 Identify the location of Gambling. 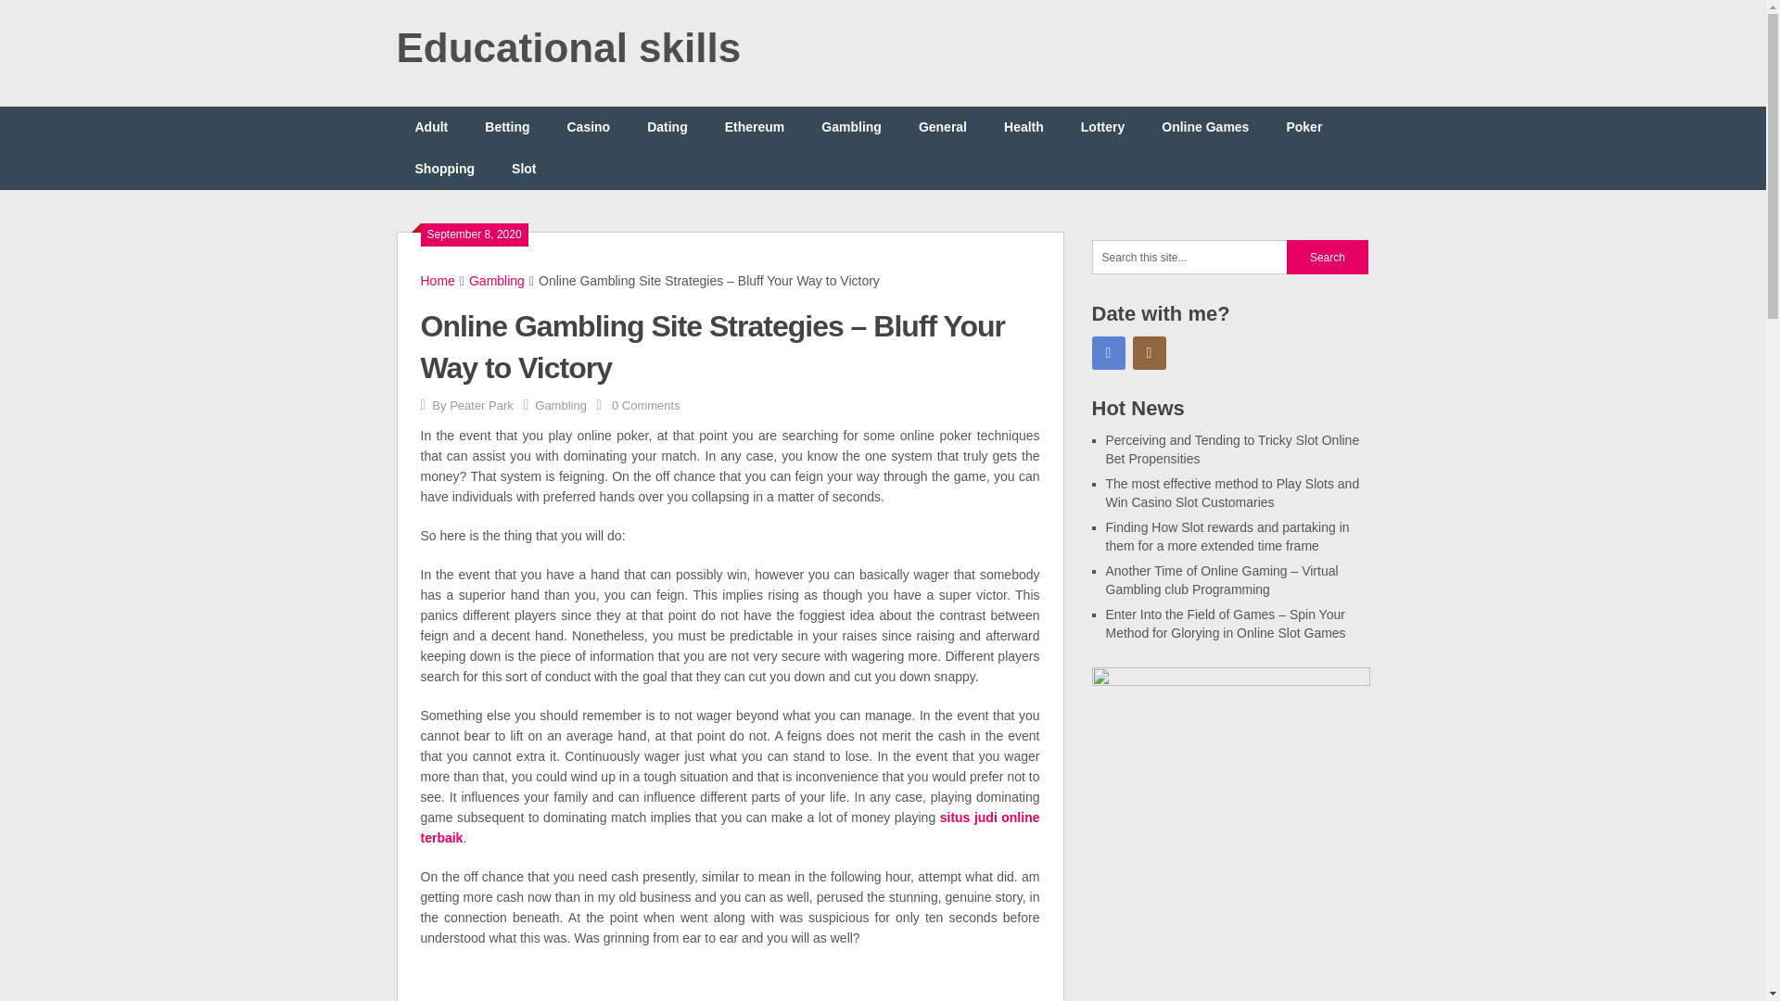
(561, 404).